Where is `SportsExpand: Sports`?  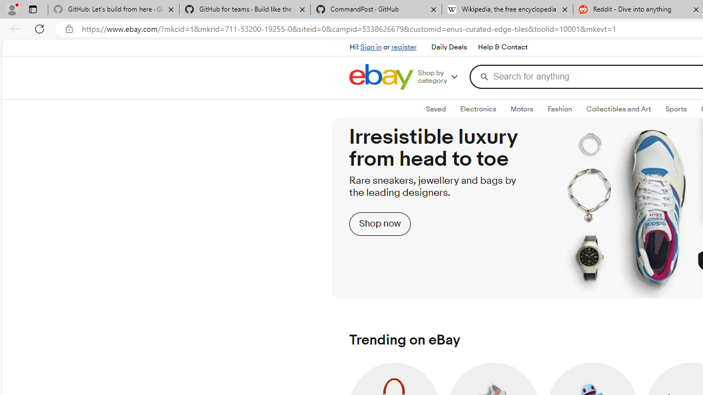 SportsExpand: Sports is located at coordinates (676, 109).